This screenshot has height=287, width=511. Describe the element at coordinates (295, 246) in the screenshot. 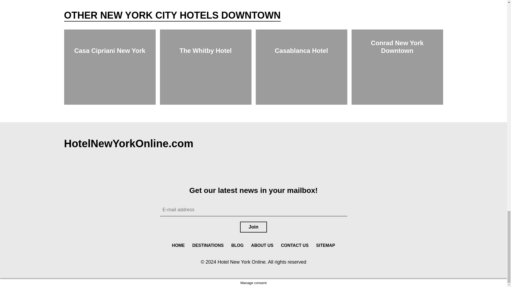

I see `CONTACT US` at that location.